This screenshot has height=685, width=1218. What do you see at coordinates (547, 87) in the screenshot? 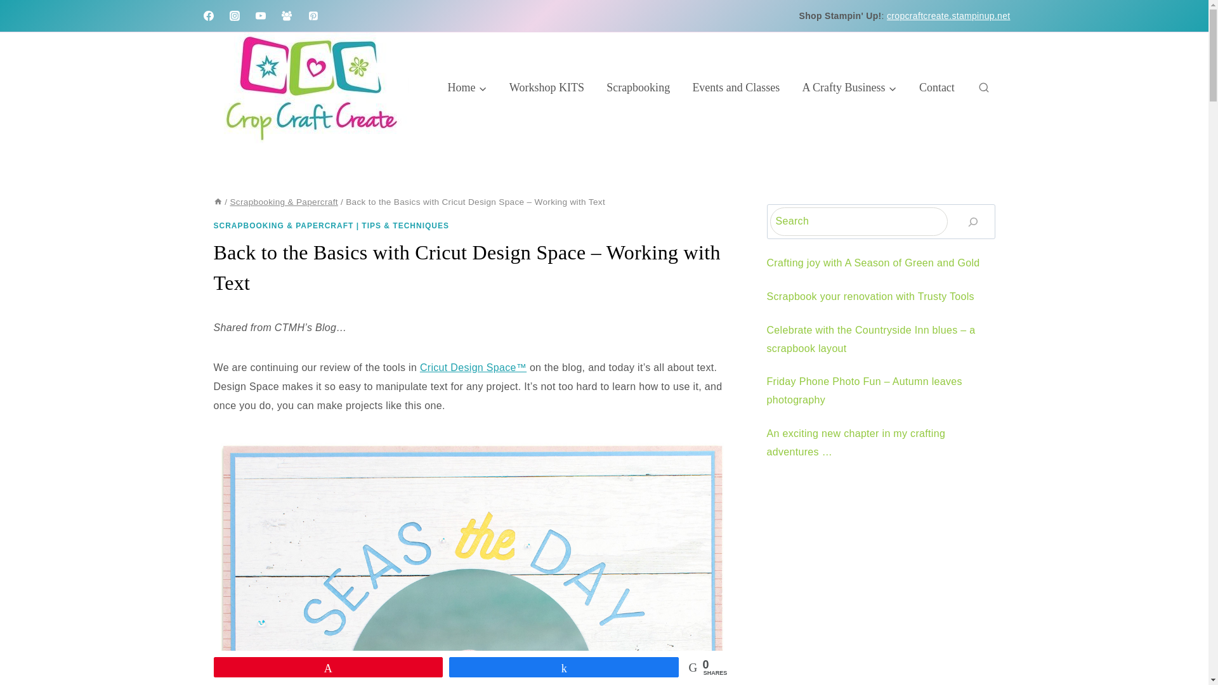
I see `Workshop KITS` at bounding box center [547, 87].